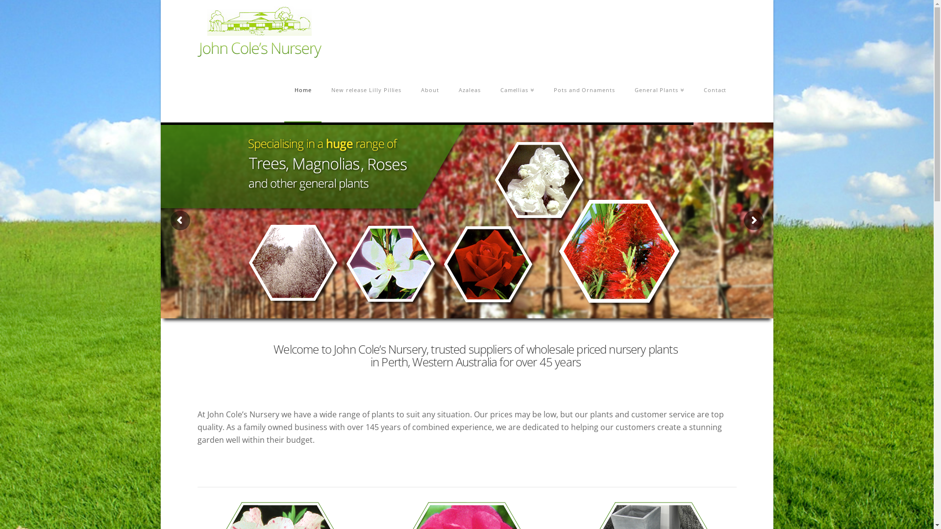 The image size is (941, 529). I want to click on About, so click(430, 90).